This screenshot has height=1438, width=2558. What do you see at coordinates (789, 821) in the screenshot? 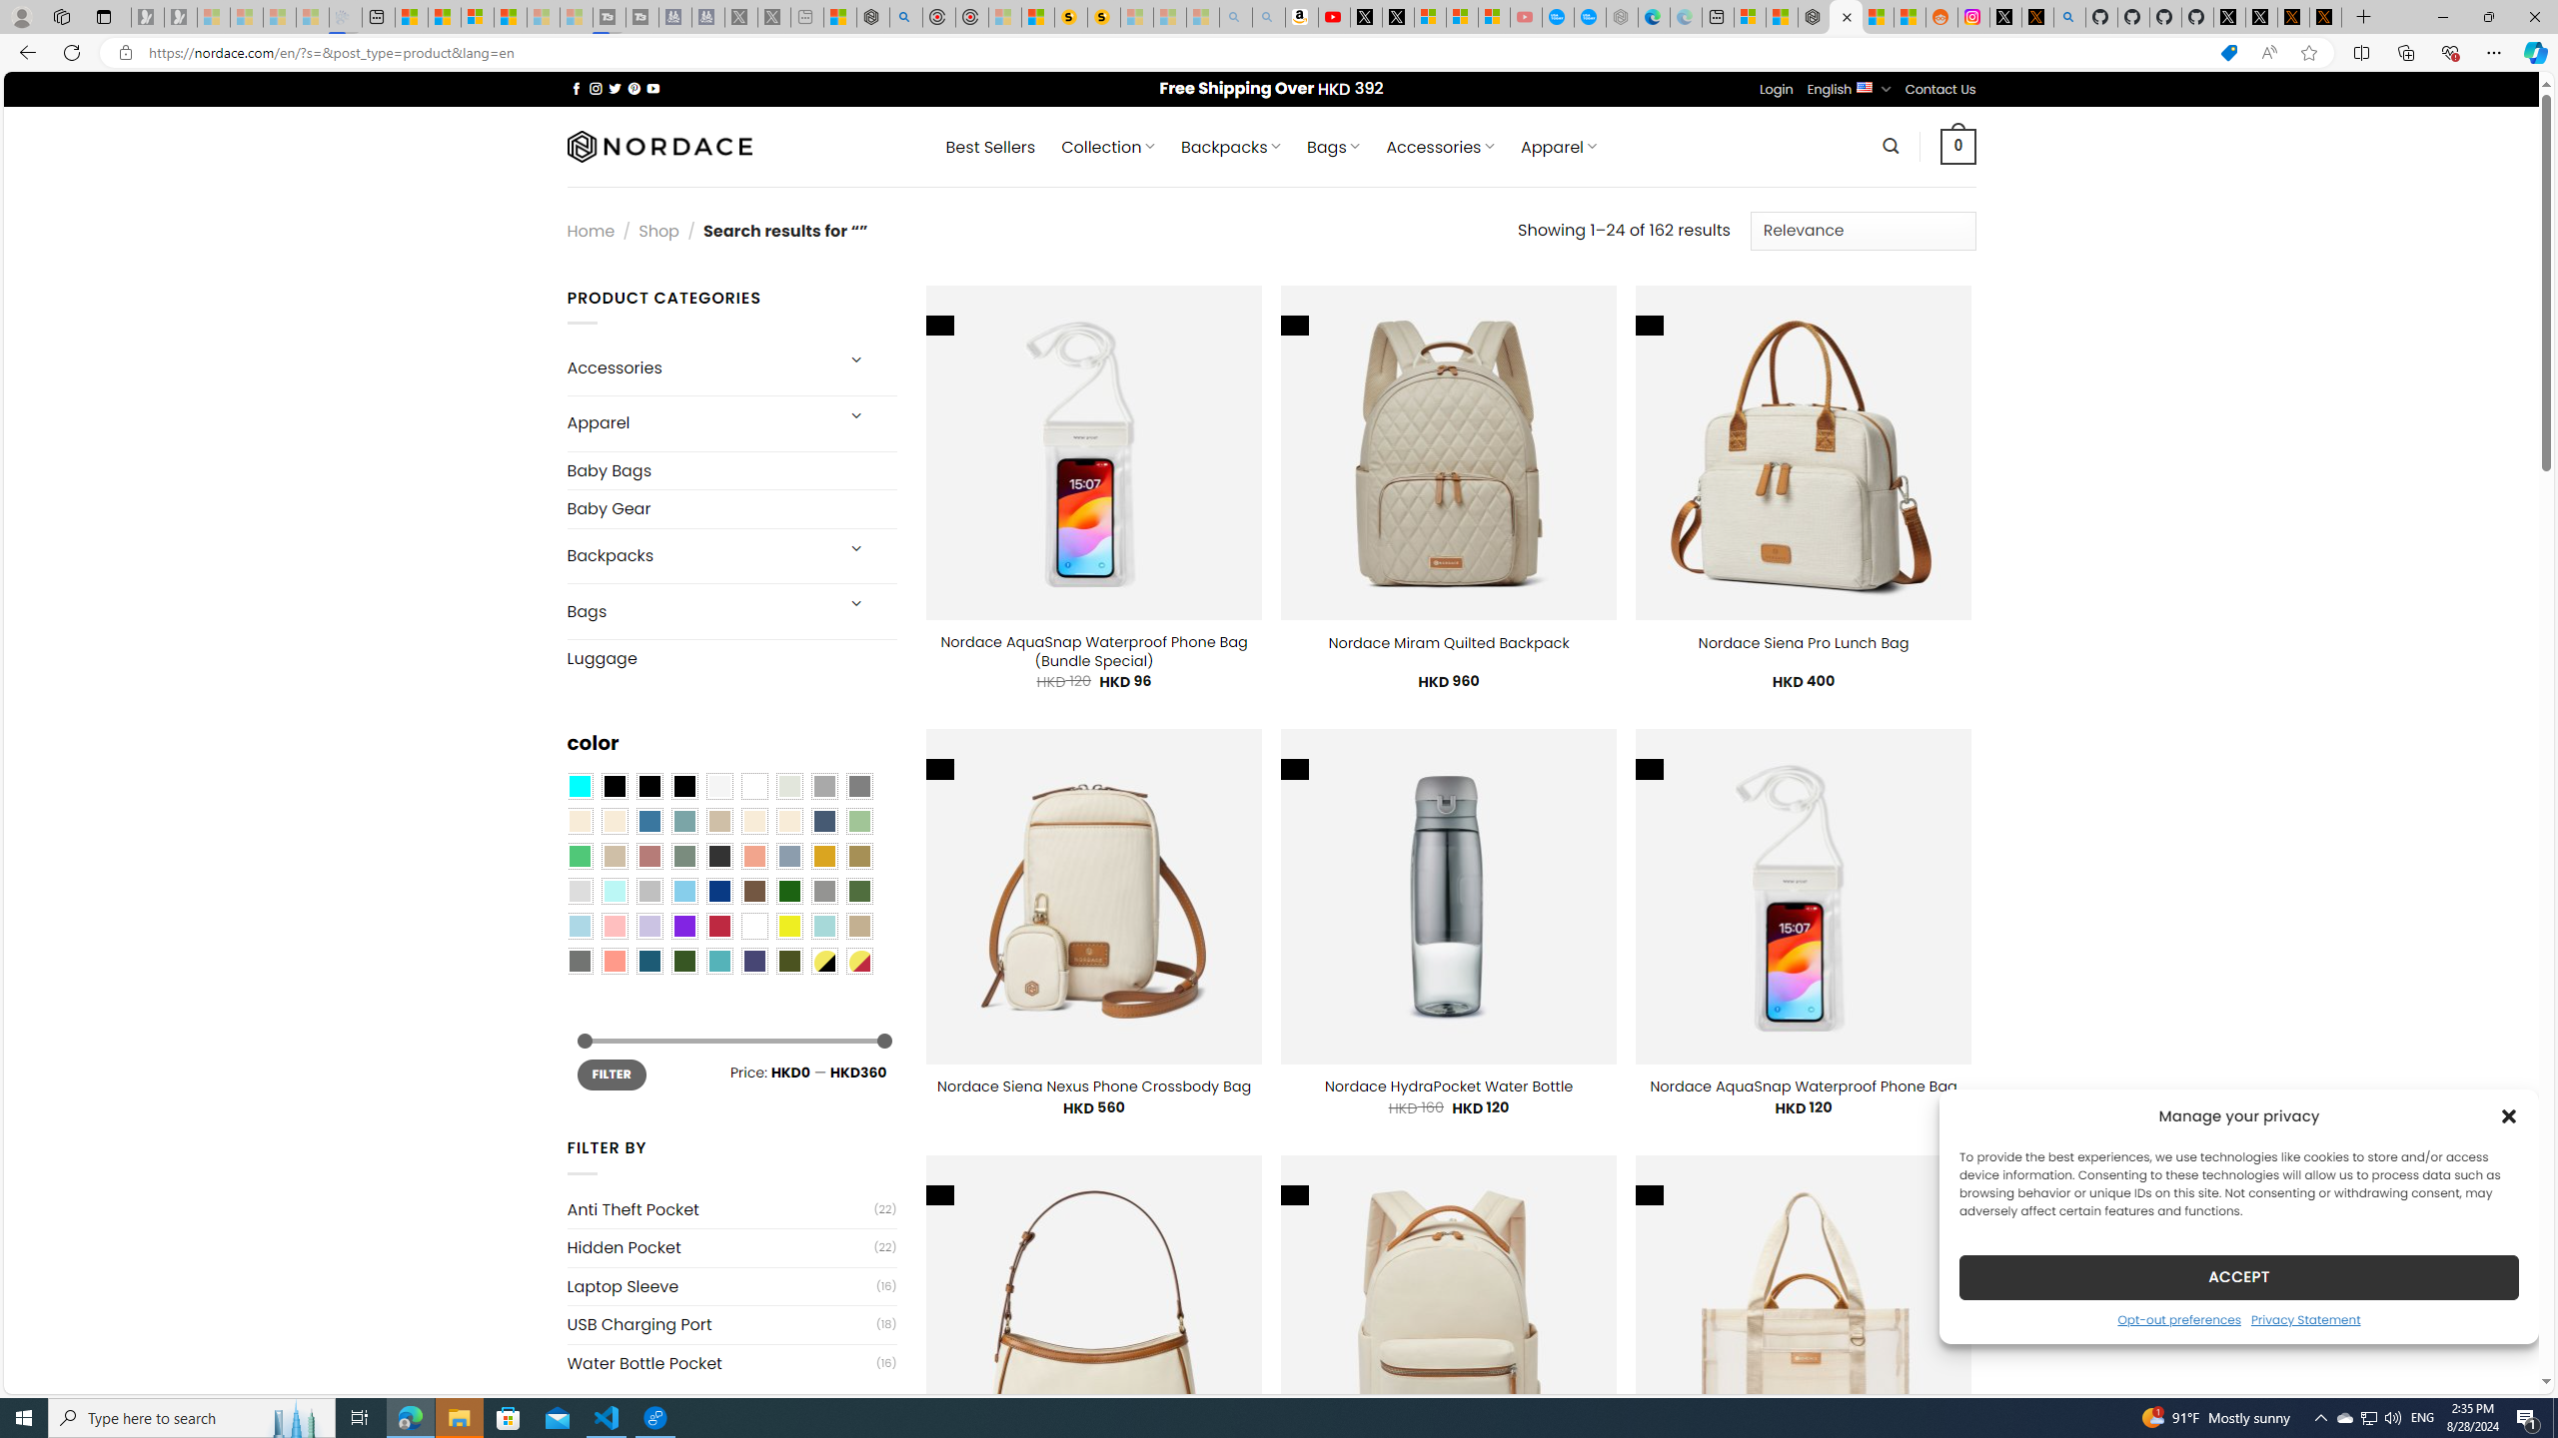
I see `Cream` at bounding box center [789, 821].